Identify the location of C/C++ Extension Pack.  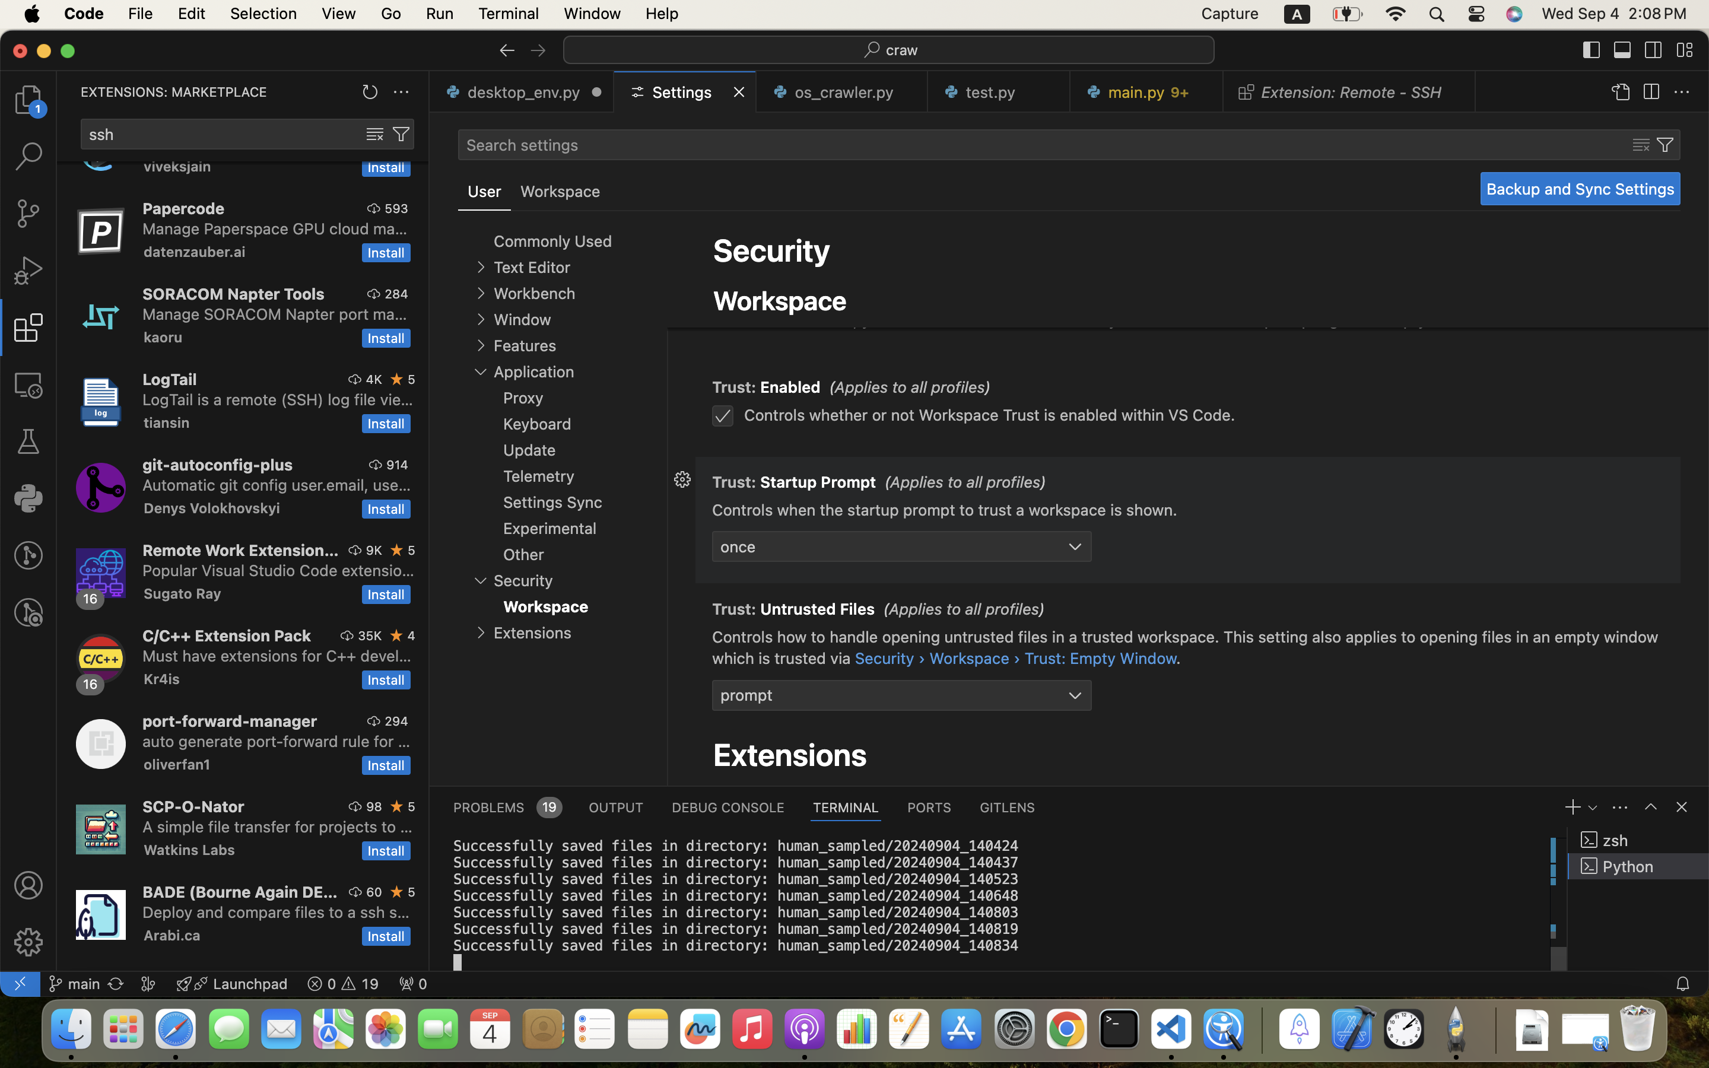
(227, 635).